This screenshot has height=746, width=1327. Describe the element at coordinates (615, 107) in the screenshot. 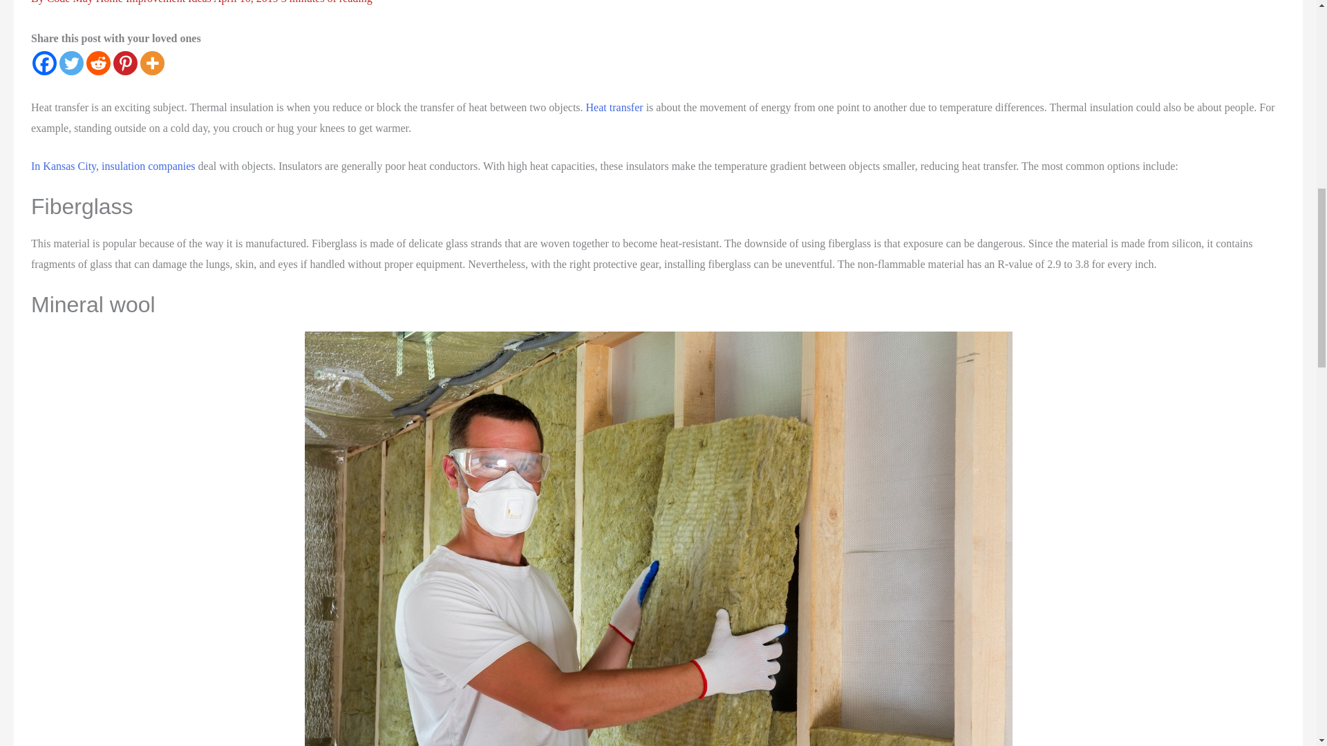

I see `Heat transfer` at that location.